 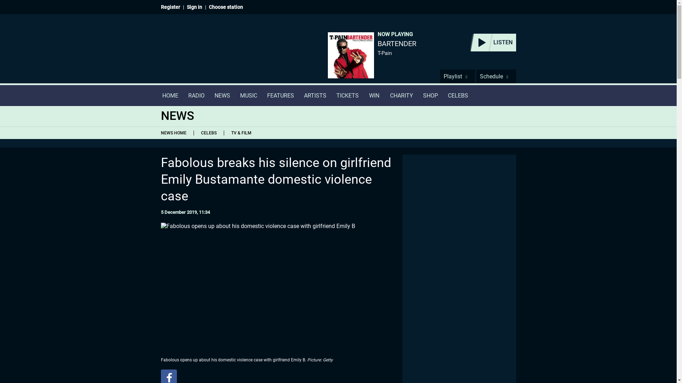 I want to click on FEATURES, so click(x=281, y=95).